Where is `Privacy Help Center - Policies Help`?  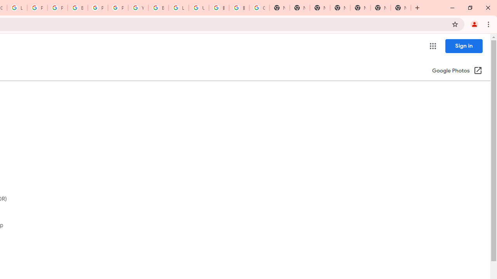 Privacy Help Center - Policies Help is located at coordinates (37, 8).